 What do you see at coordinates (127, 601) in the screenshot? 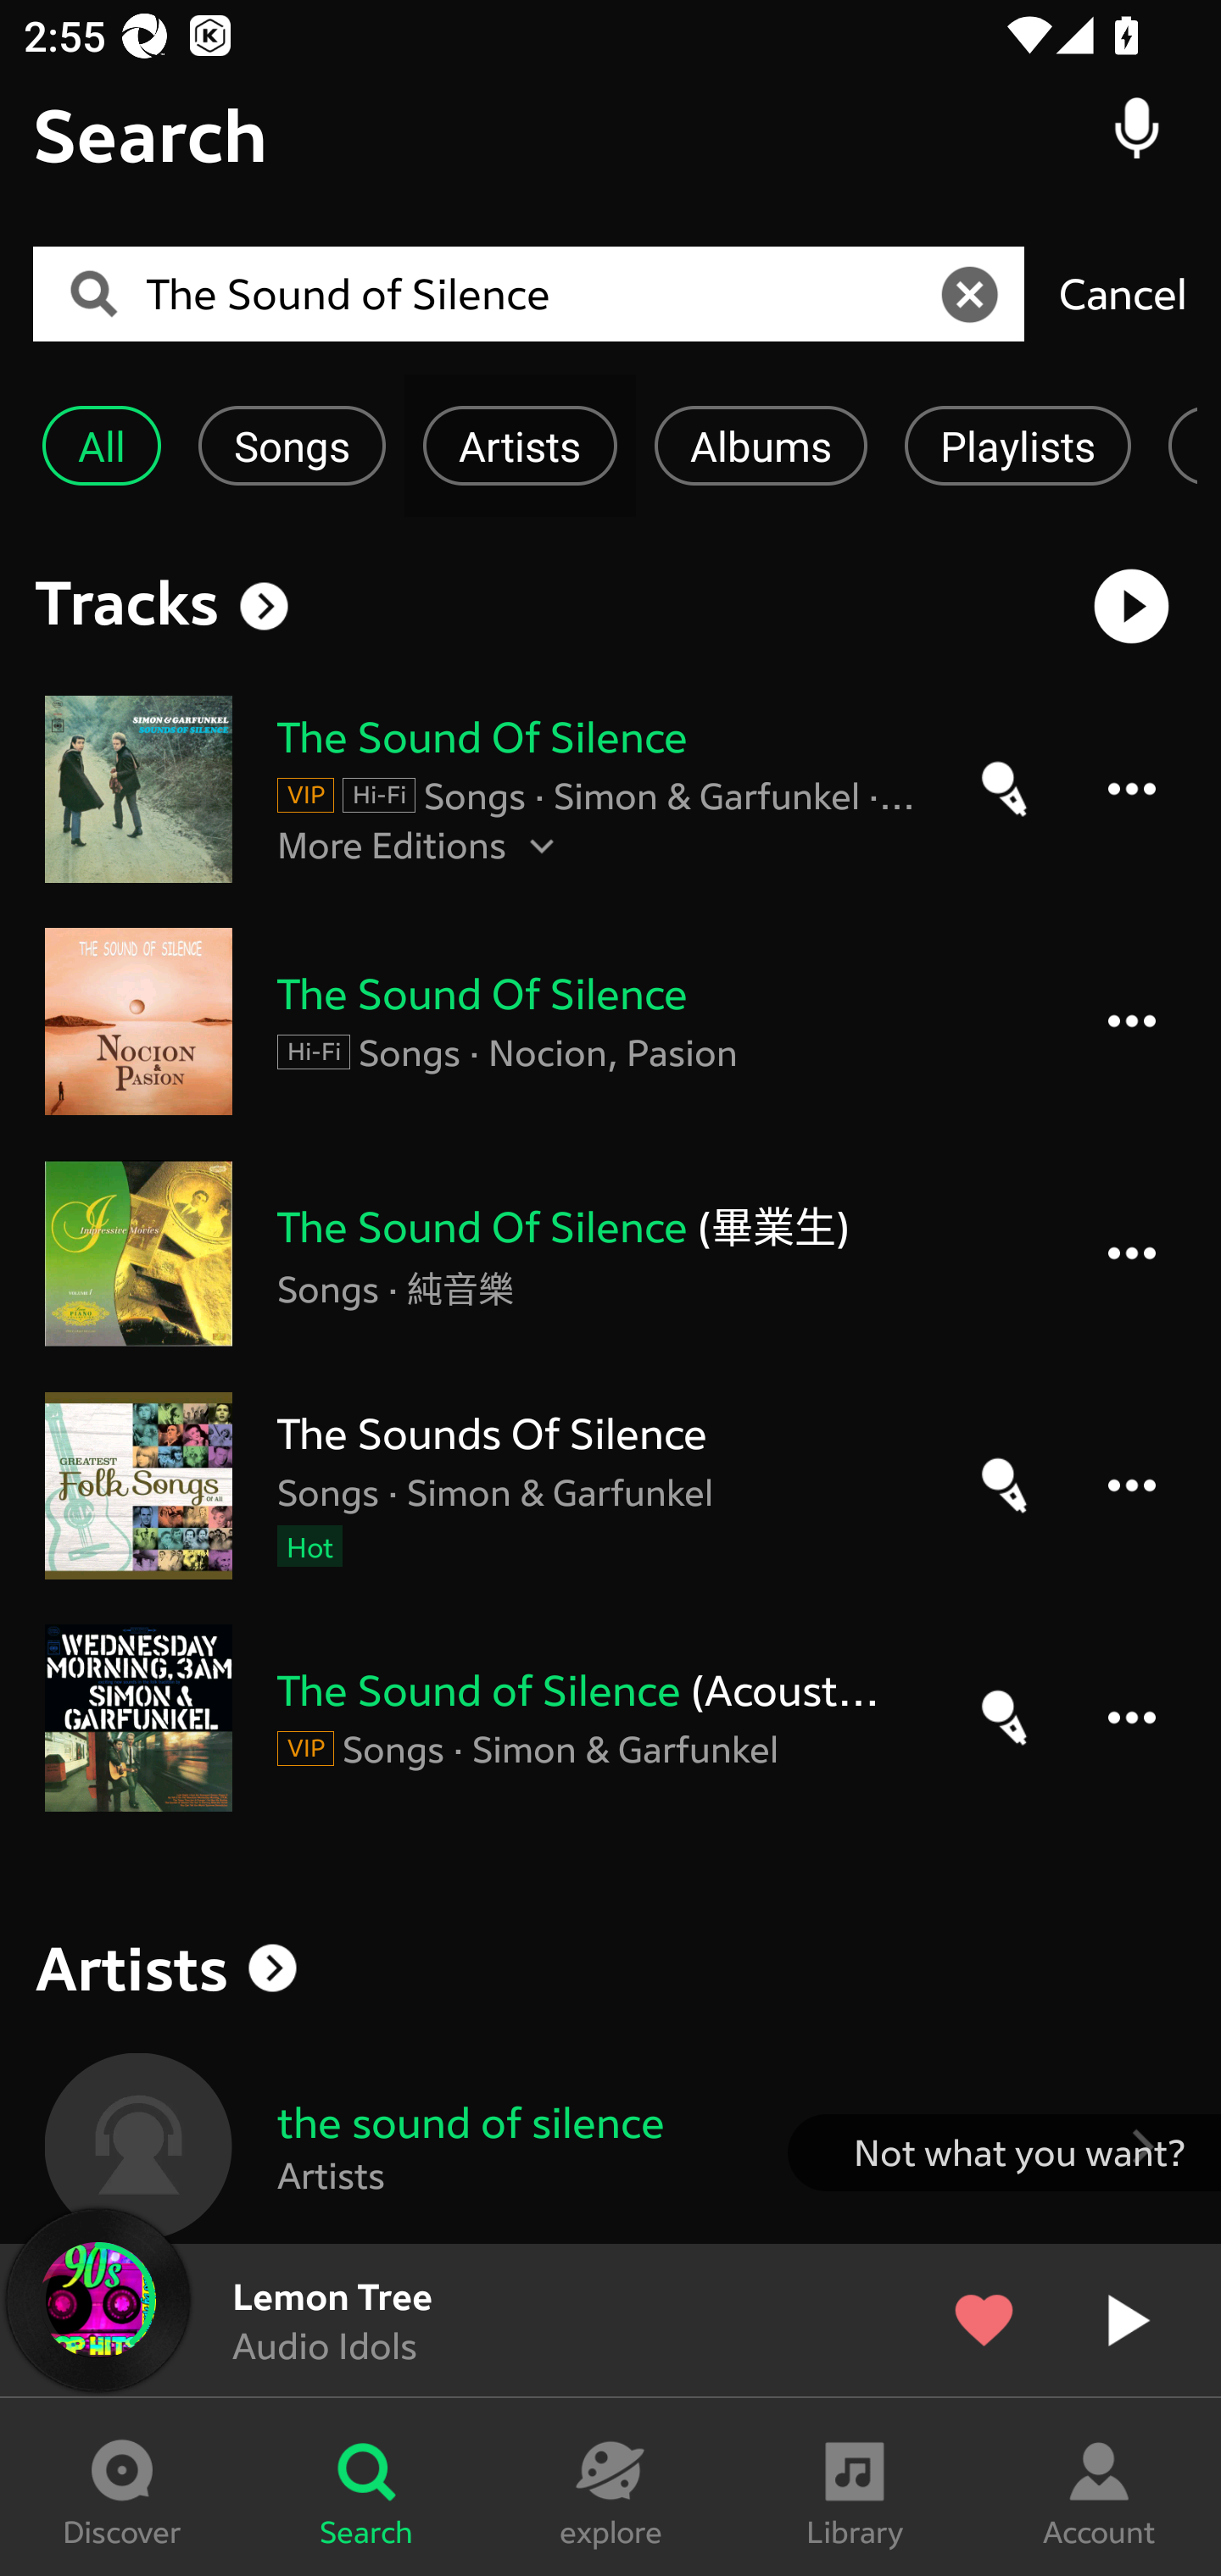
I see `Tracks` at bounding box center [127, 601].